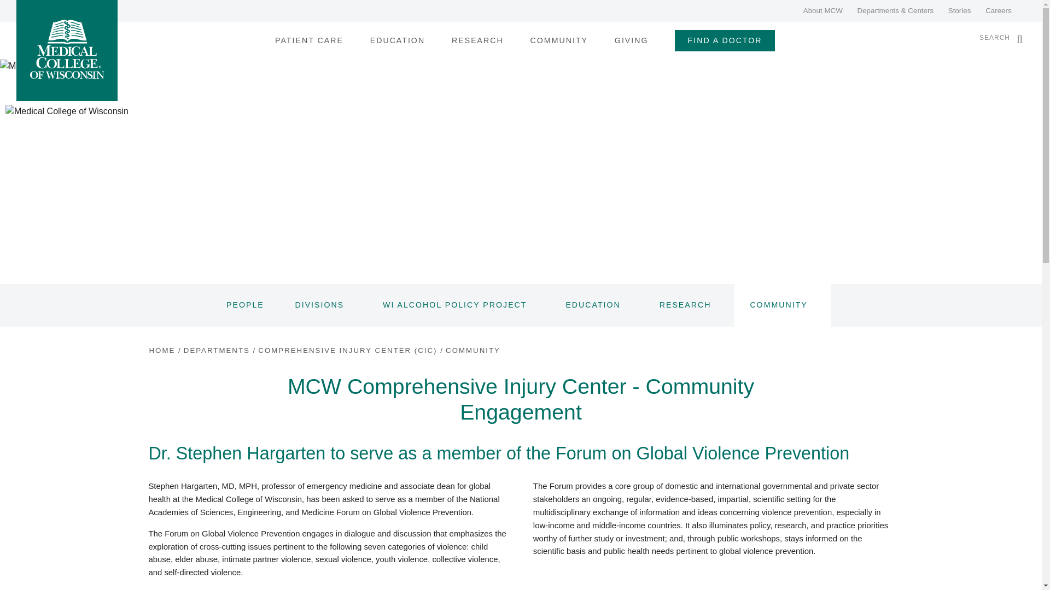 The image size is (1050, 590). What do you see at coordinates (398, 40) in the screenshot?
I see `EDUCATION` at bounding box center [398, 40].